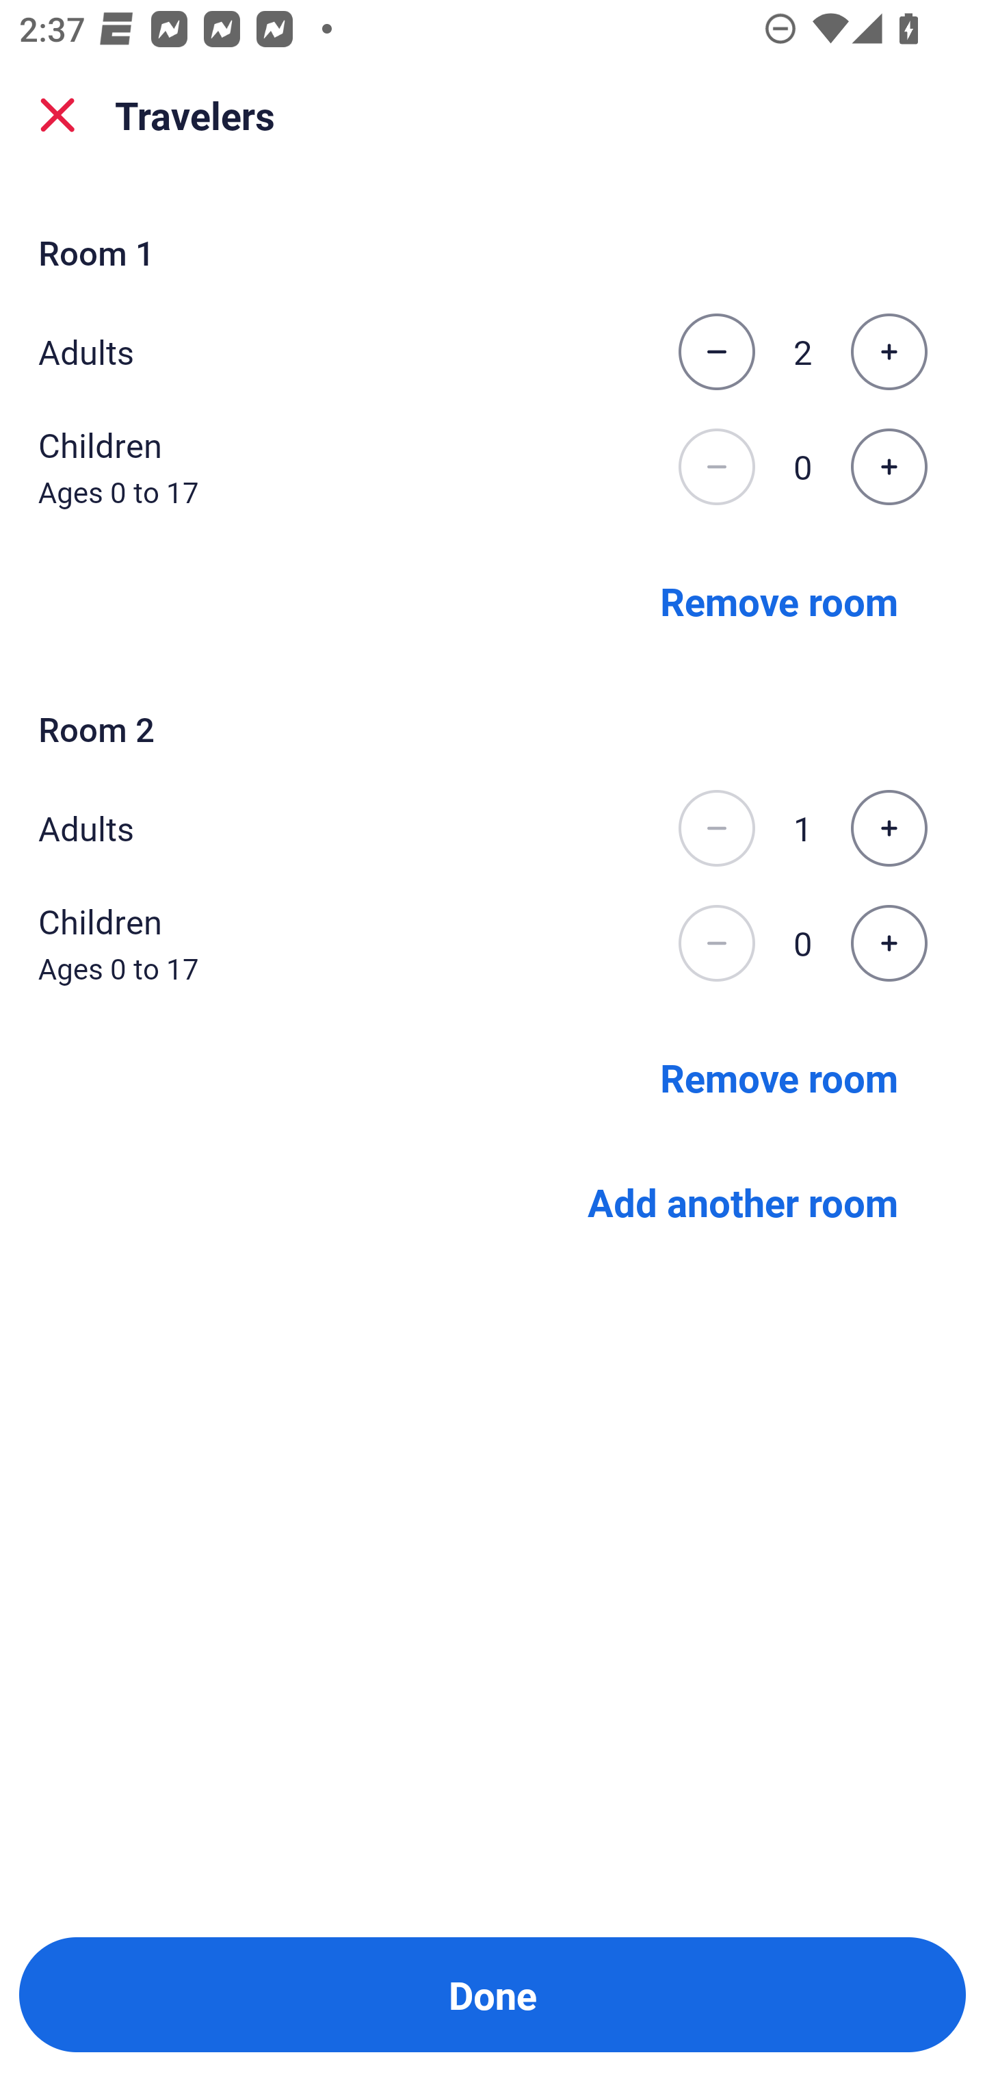 The height and width of the screenshot is (2081, 985). What do you see at coordinates (716, 828) in the screenshot?
I see `Decrease the number of adults` at bounding box center [716, 828].